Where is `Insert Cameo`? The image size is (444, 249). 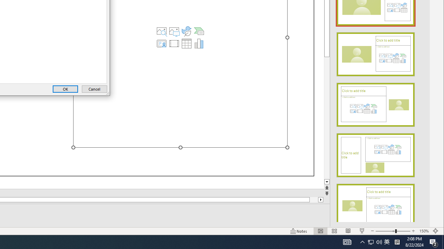
Insert Cameo is located at coordinates (162, 44).